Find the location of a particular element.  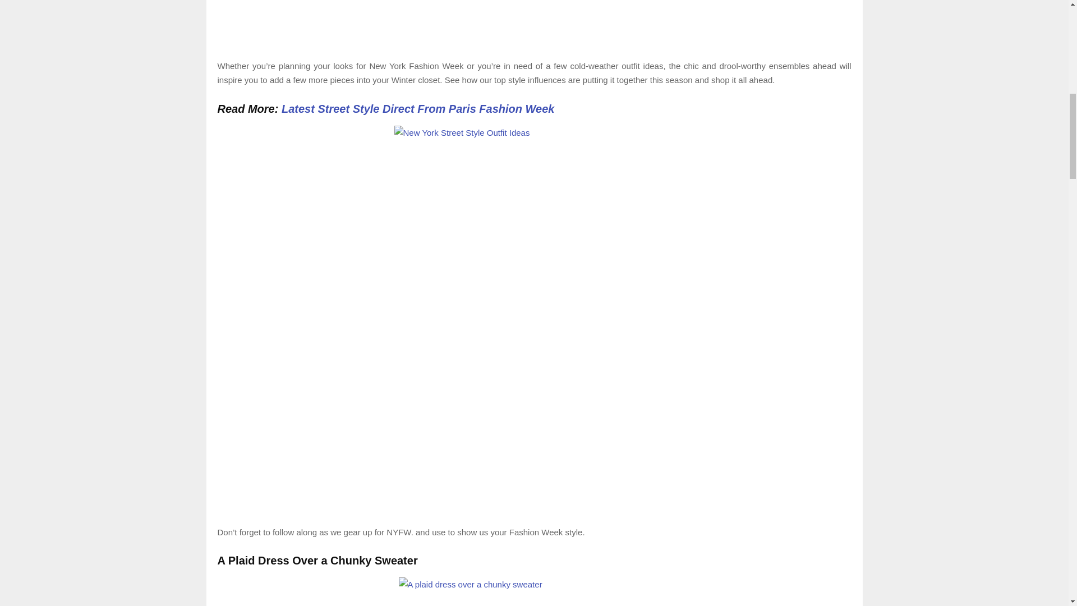

Latest Street Style Direct From Paris Fashion Week is located at coordinates (417, 108).